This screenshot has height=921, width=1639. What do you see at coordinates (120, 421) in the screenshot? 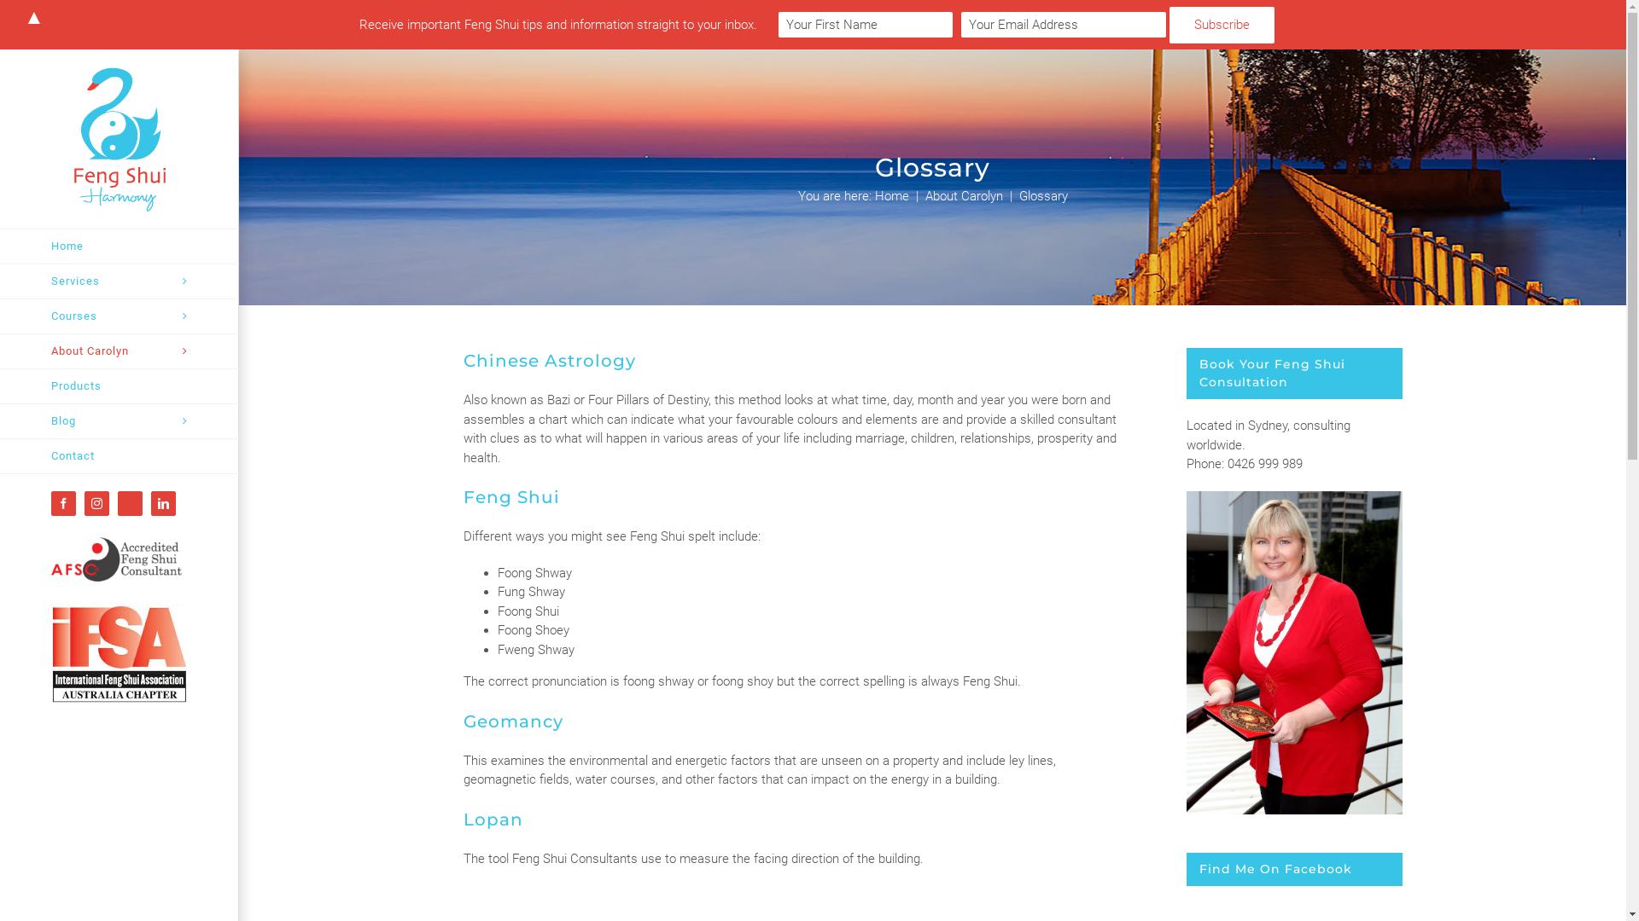
I see `Blog` at bounding box center [120, 421].